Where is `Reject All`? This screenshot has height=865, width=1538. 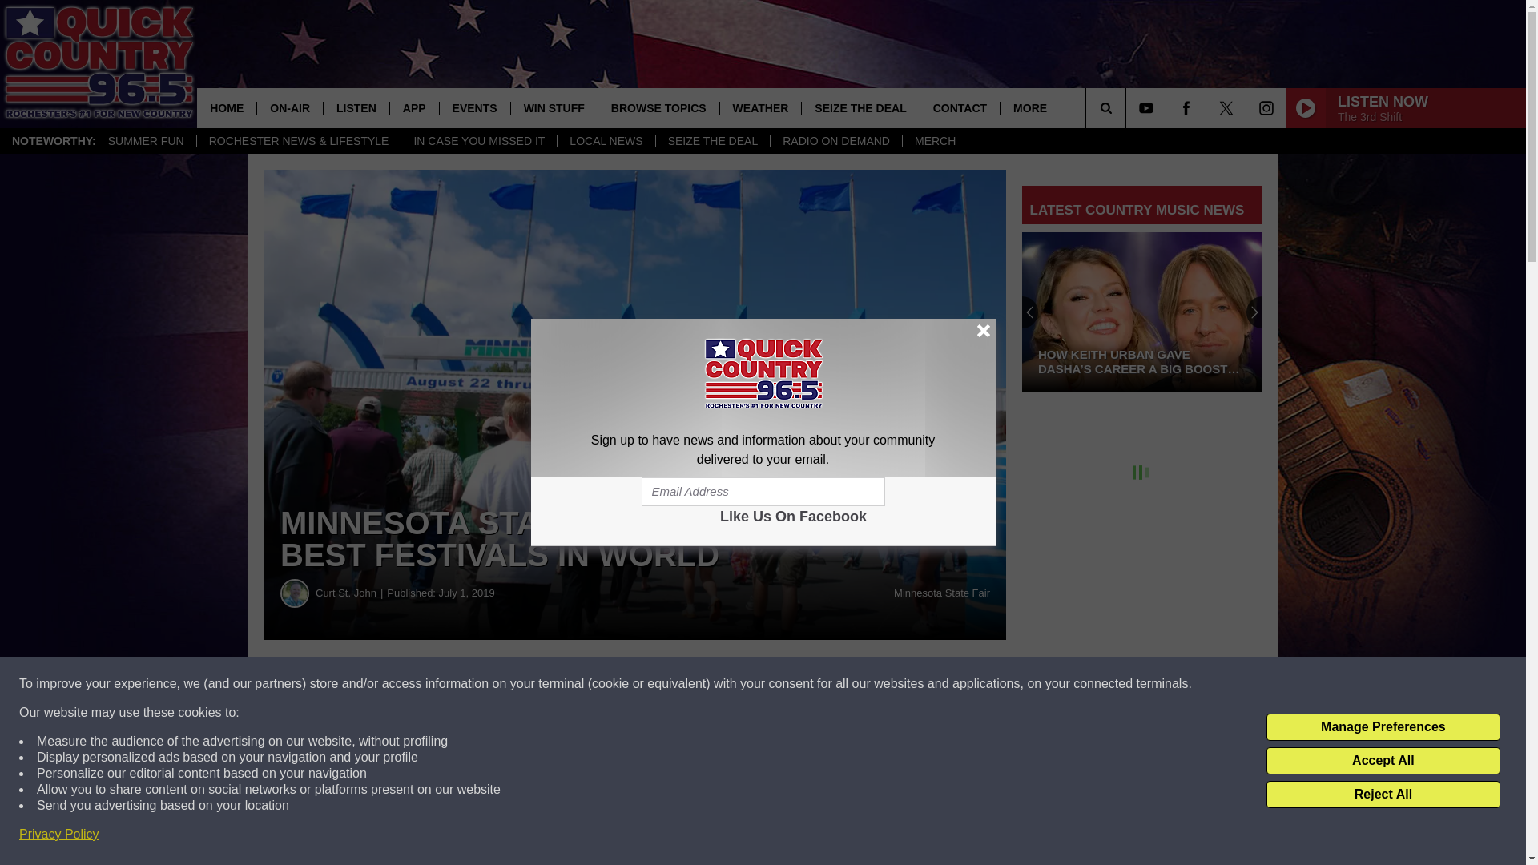
Reject All is located at coordinates (1383, 795).